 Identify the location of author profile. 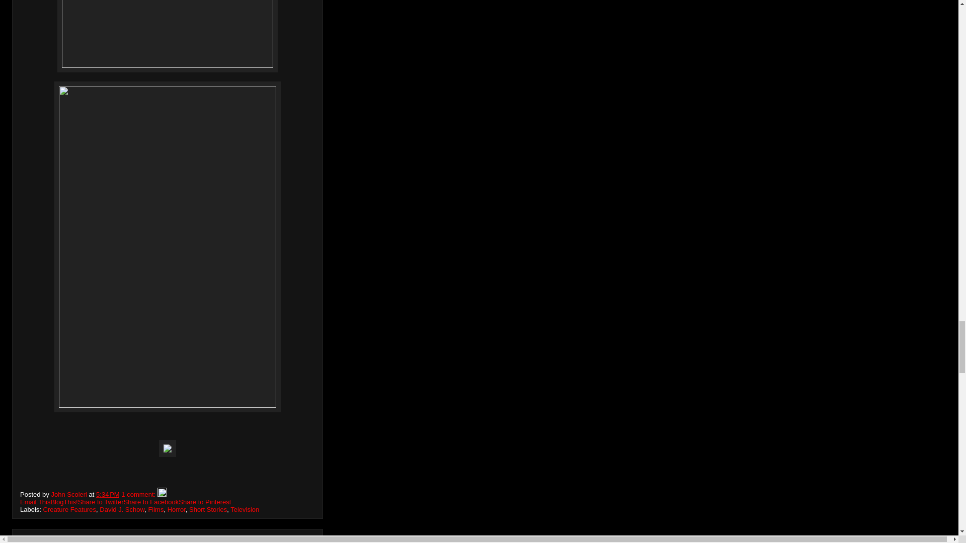
(69, 495).